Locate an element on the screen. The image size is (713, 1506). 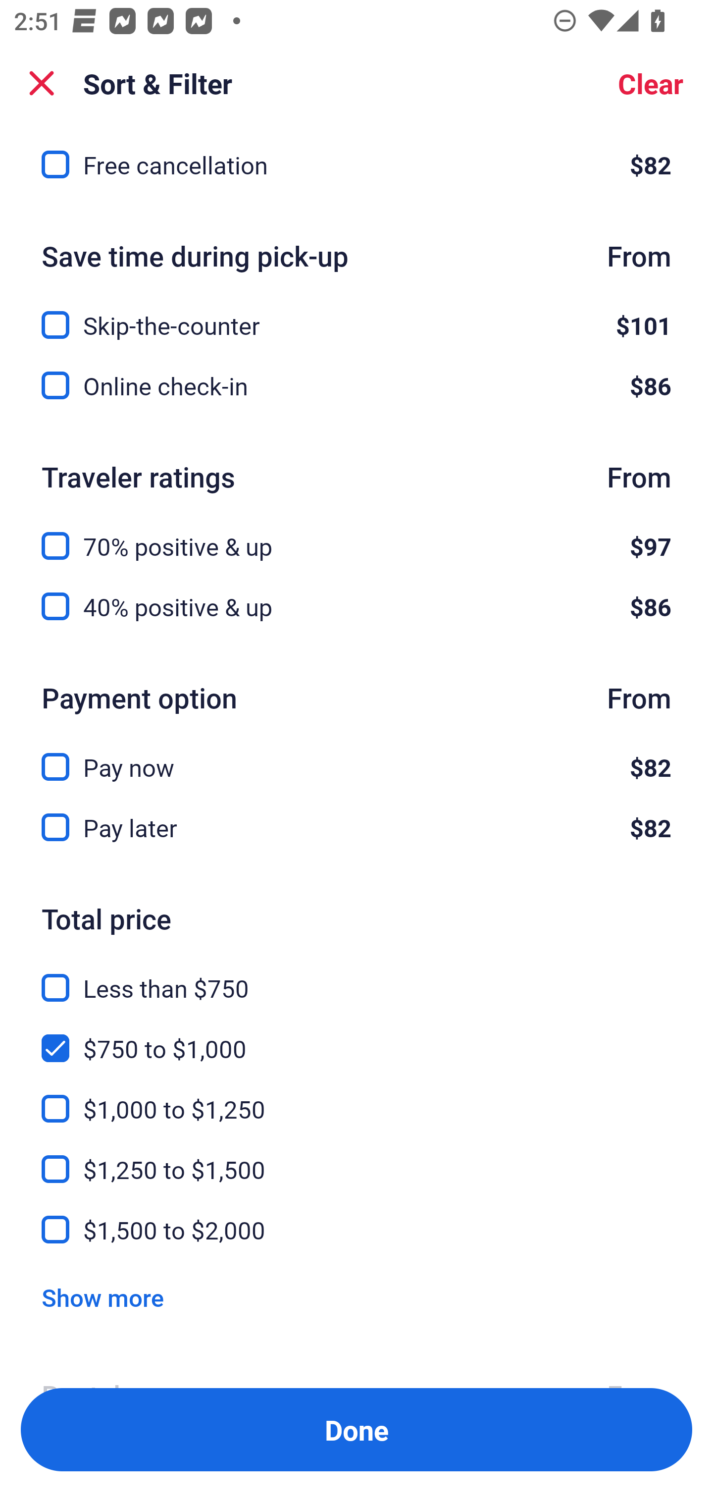
Apply and close Sort and Filter Done is located at coordinates (356, 1430).